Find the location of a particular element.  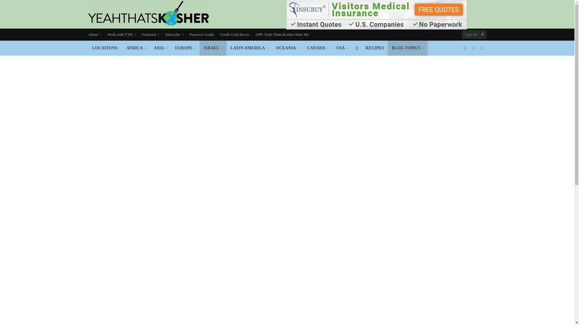

APP: Yeah Thats Kosher Near Me is located at coordinates (282, 35).